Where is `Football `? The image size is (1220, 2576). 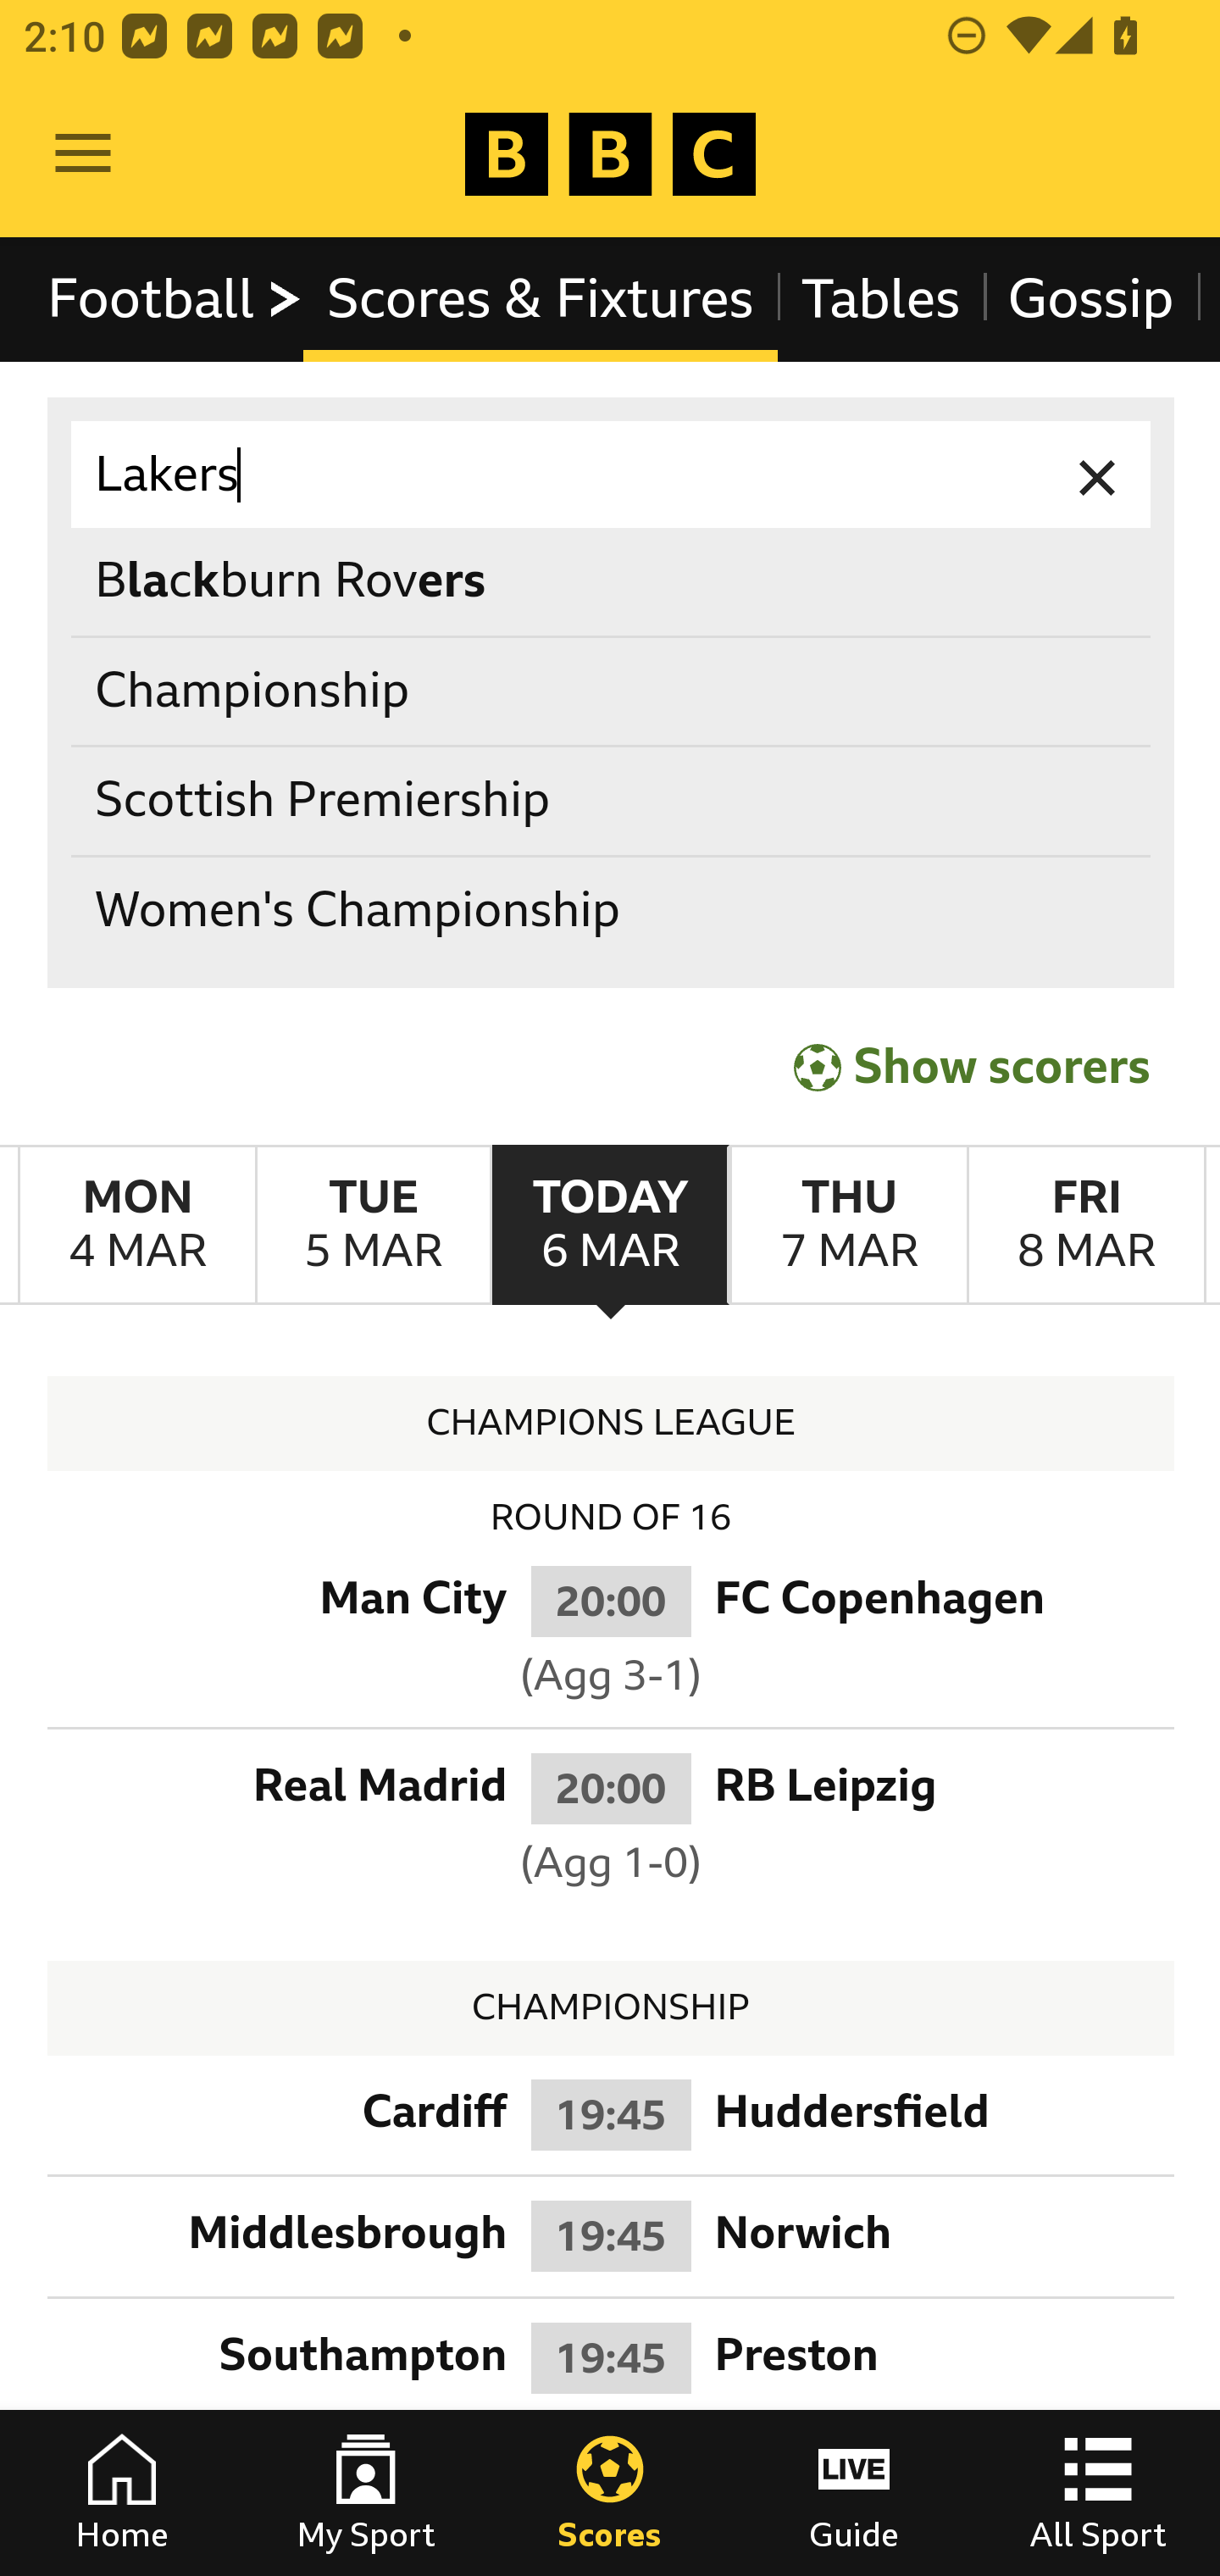 Football  is located at coordinates (176, 298).